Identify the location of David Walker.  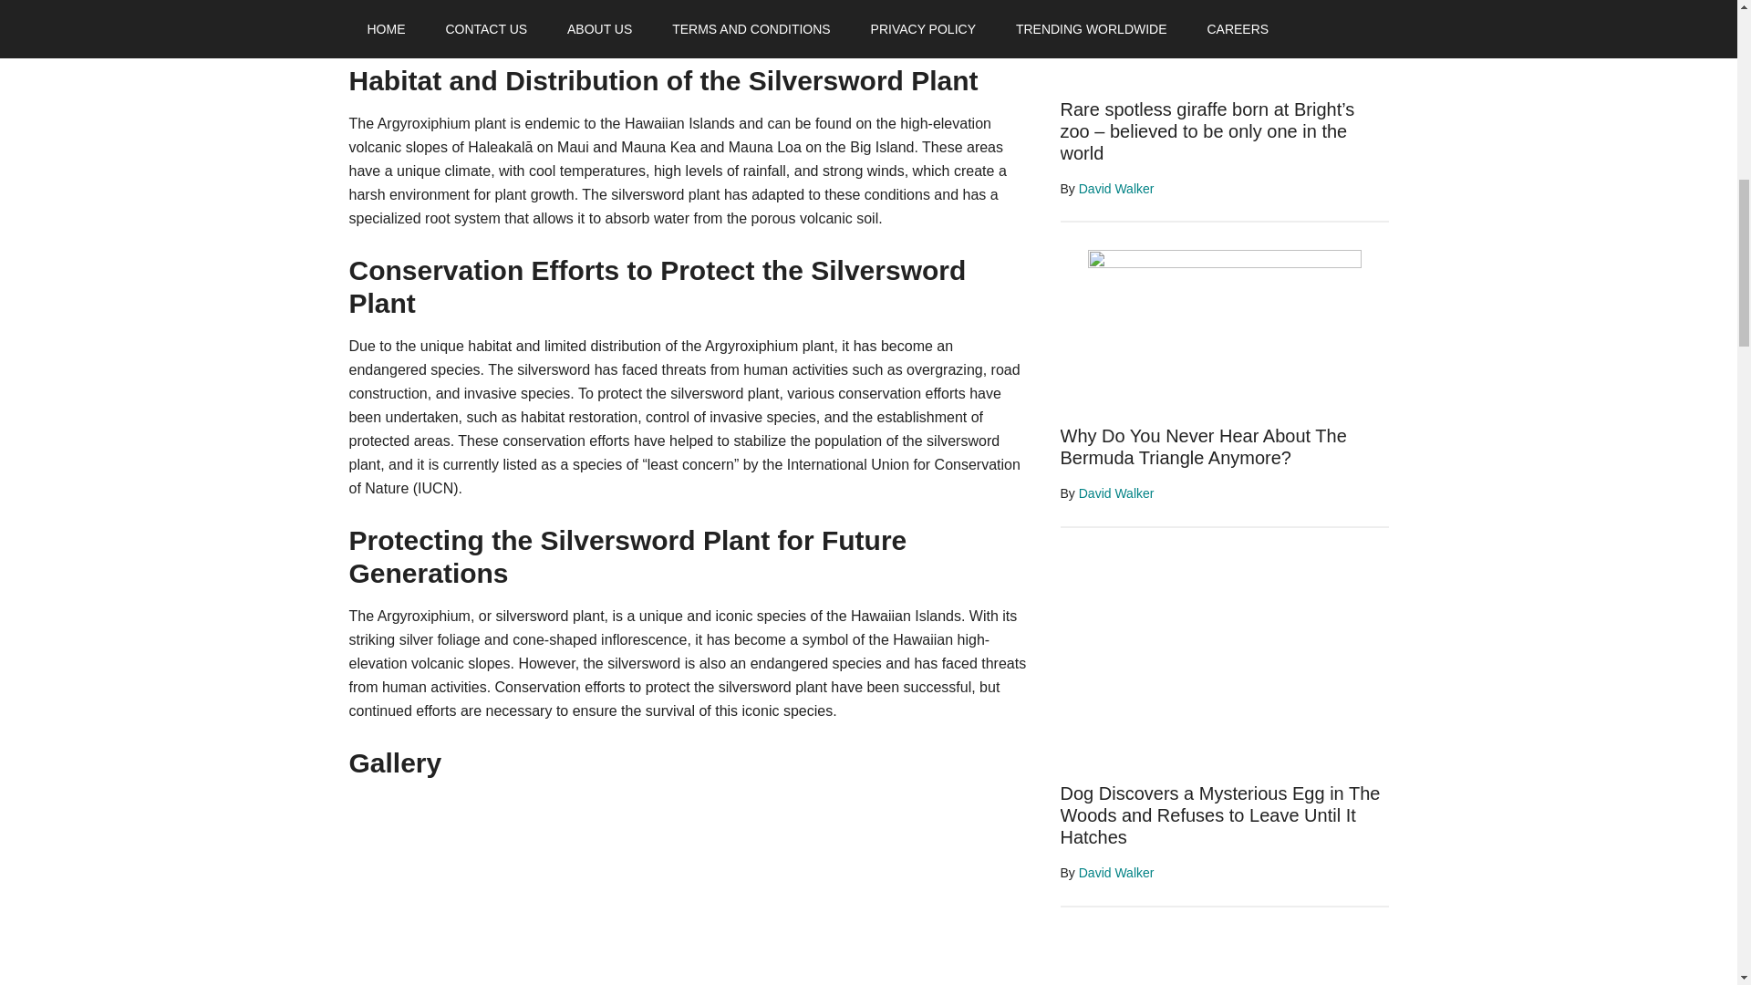
(1116, 873).